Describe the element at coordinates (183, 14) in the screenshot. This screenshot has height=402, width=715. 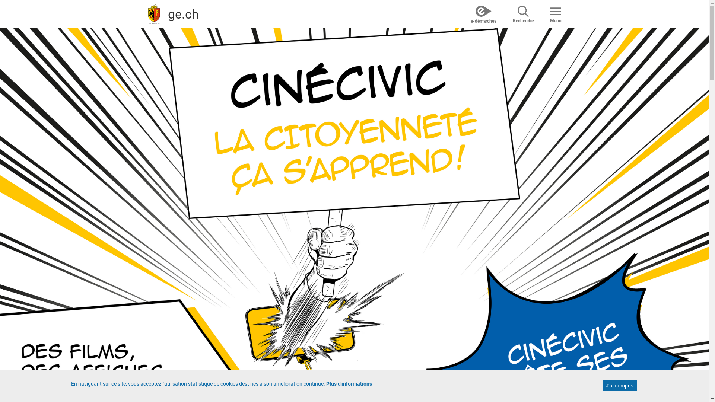
I see `ge.ch` at that location.